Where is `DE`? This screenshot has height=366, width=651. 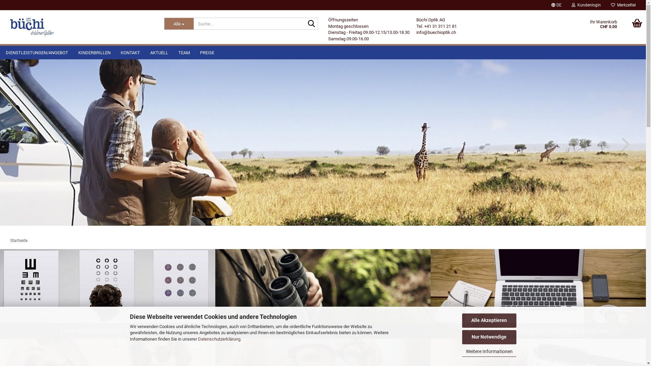 DE is located at coordinates (556, 5).